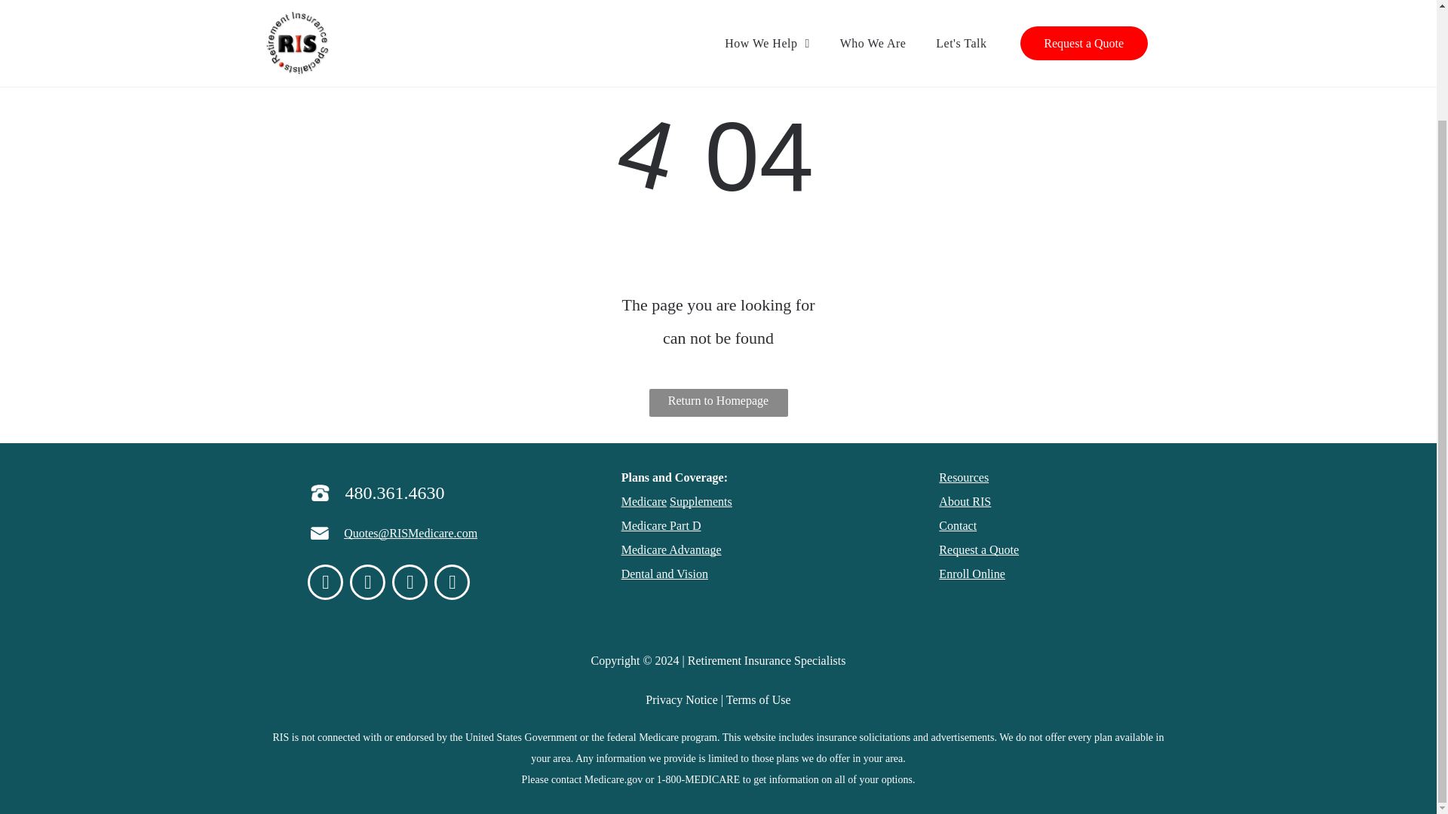 This screenshot has height=814, width=1448. Describe the element at coordinates (643, 500) in the screenshot. I see `Medicare` at that location.